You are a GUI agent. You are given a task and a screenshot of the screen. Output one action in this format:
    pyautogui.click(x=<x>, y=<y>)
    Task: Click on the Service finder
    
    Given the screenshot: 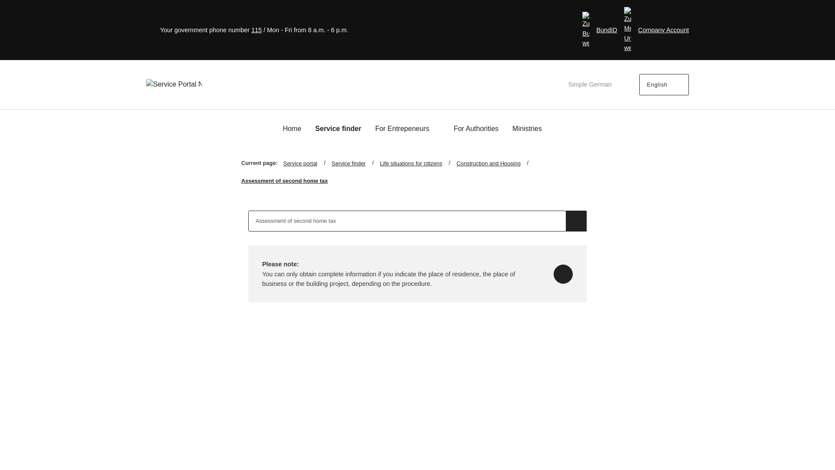 What is the action you would take?
    pyautogui.click(x=338, y=128)
    